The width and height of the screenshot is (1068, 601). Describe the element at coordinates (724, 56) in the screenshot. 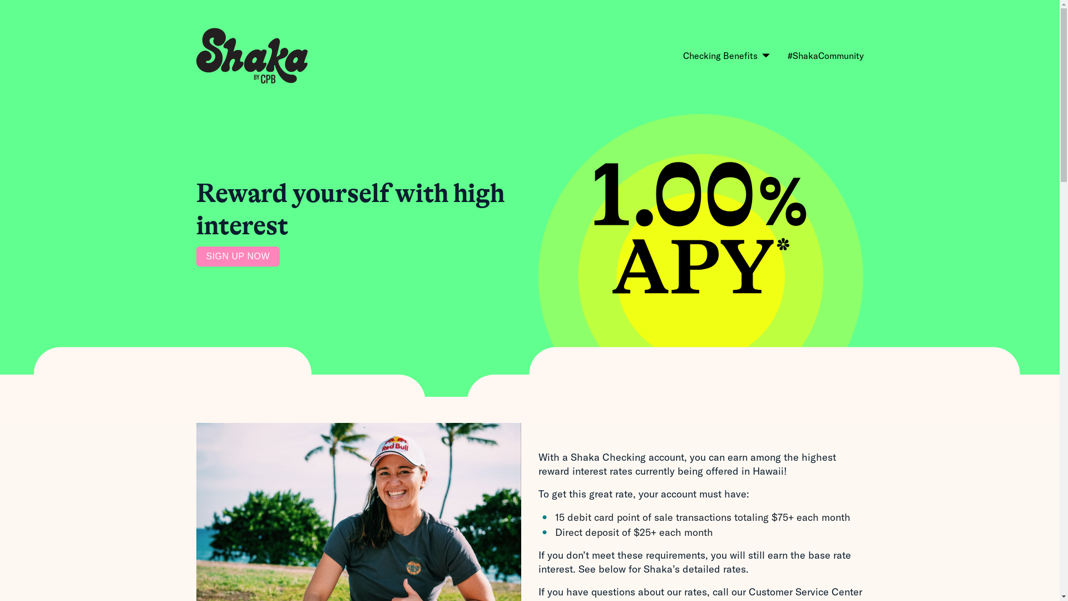

I see `Checking Benefits` at that location.